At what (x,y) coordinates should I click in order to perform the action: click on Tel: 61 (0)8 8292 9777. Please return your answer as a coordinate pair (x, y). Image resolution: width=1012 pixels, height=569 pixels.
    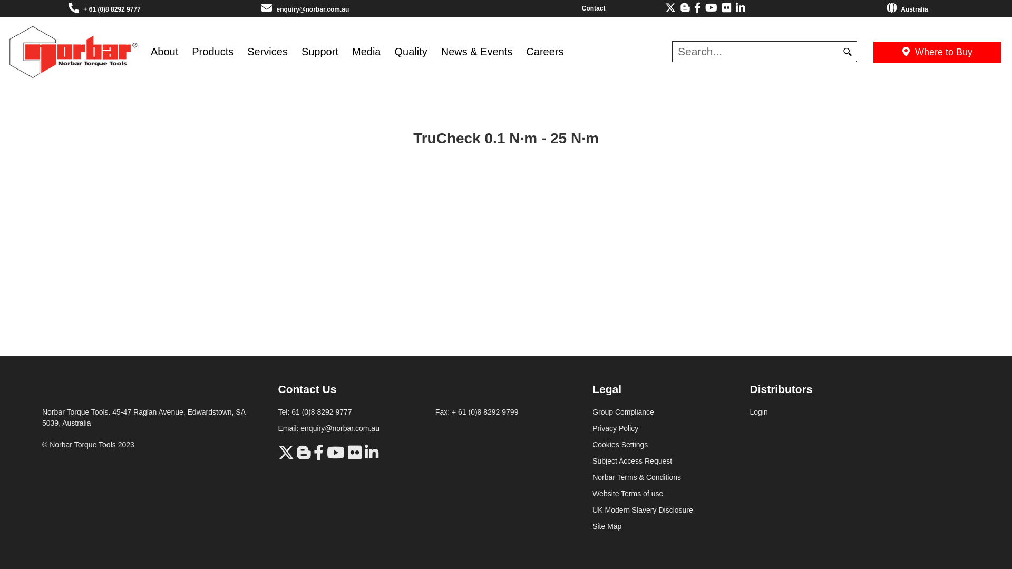
    Looking at the image, I should click on (315, 412).